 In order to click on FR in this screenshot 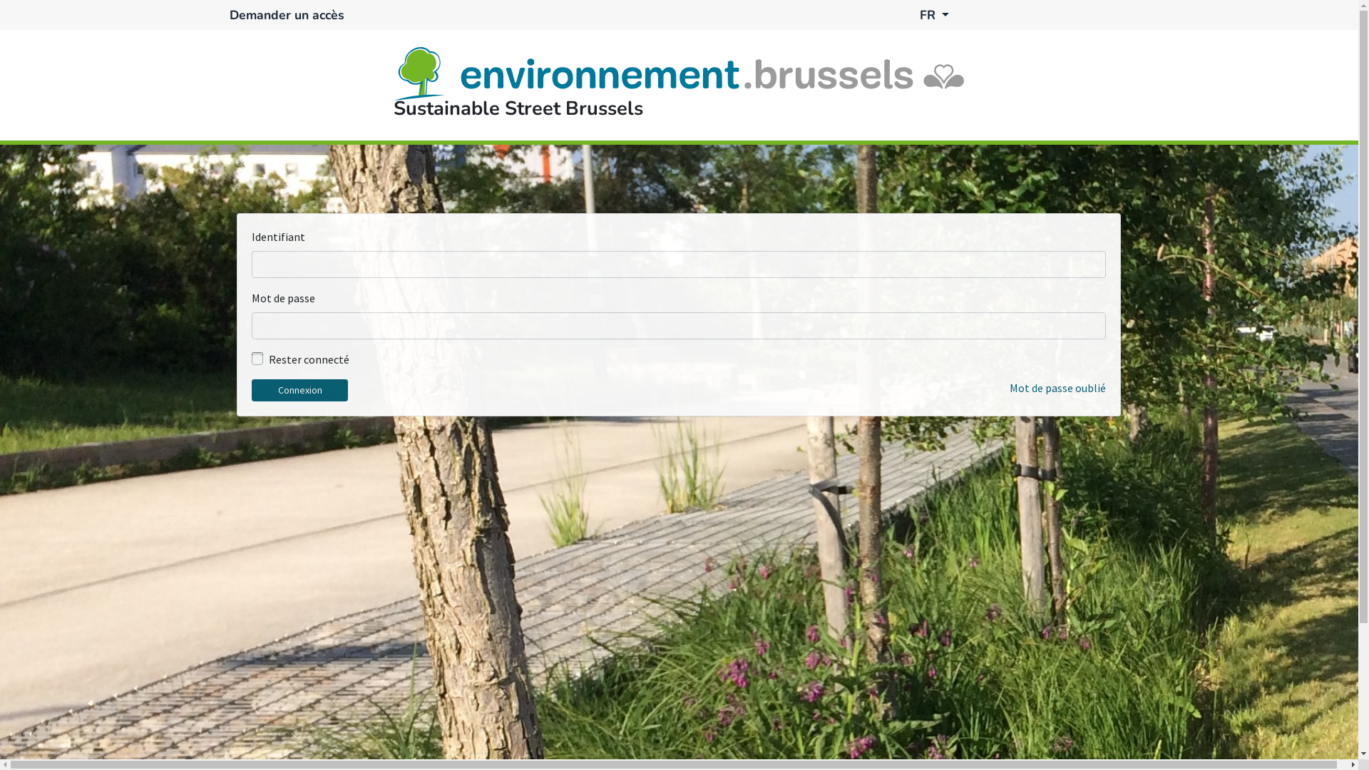, I will do `click(1024, 15)`.